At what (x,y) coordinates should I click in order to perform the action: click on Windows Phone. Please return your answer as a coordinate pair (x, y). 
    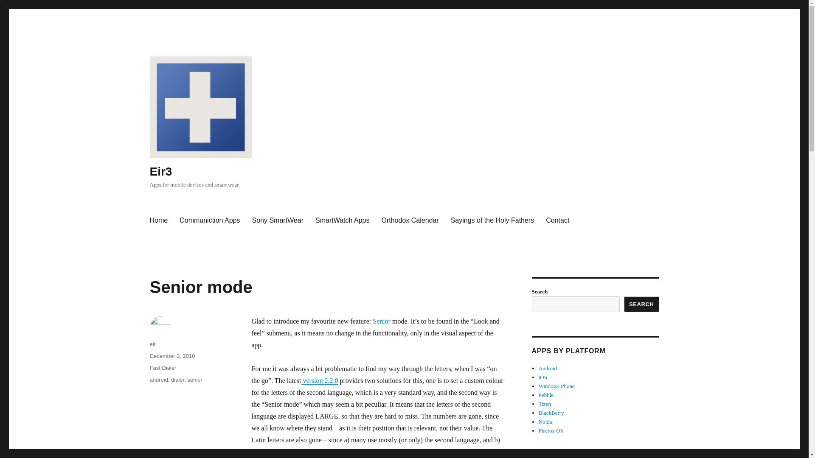
    Looking at the image, I should click on (556, 386).